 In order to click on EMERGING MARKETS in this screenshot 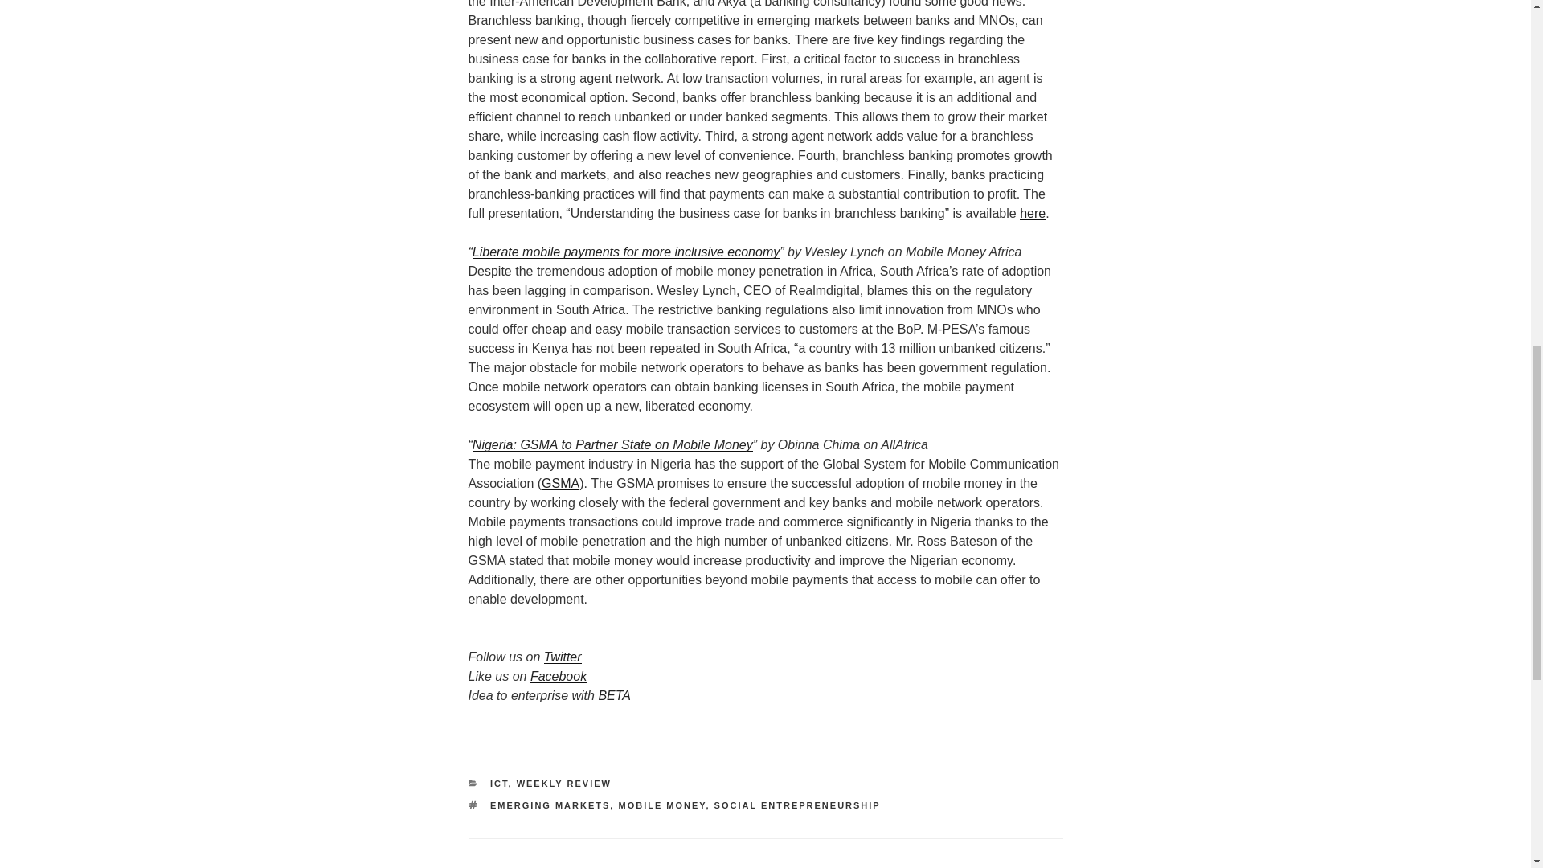, I will do `click(550, 805)`.